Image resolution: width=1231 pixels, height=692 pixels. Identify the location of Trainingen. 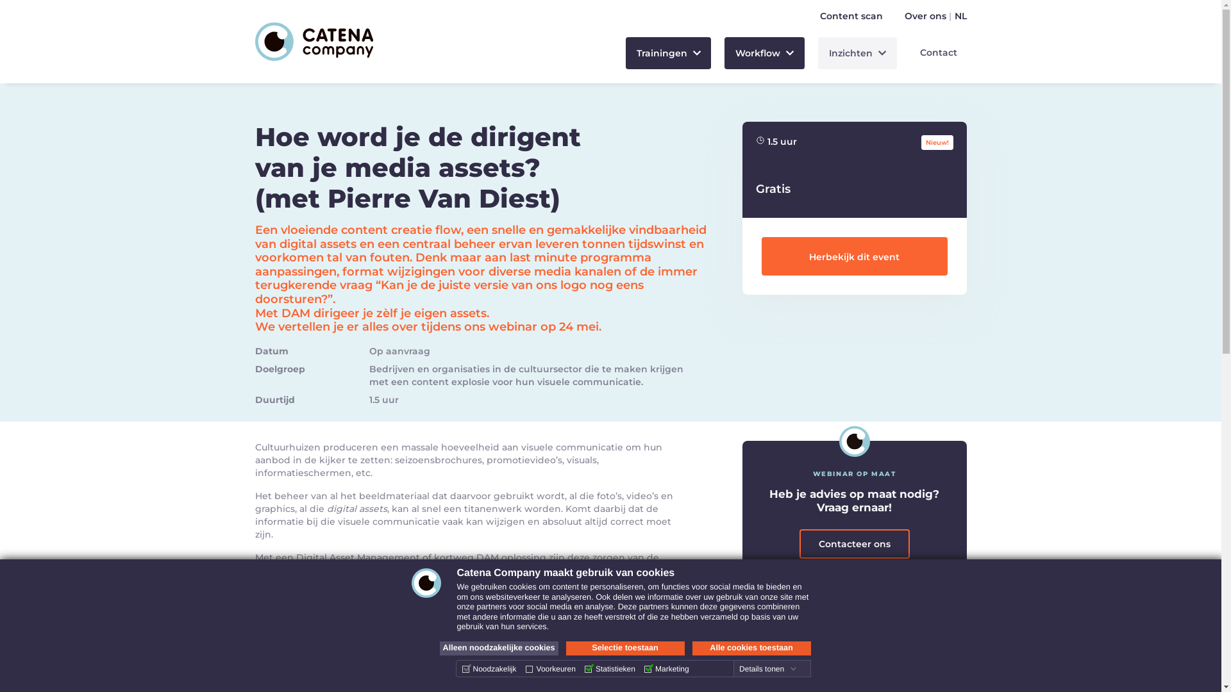
(669, 53).